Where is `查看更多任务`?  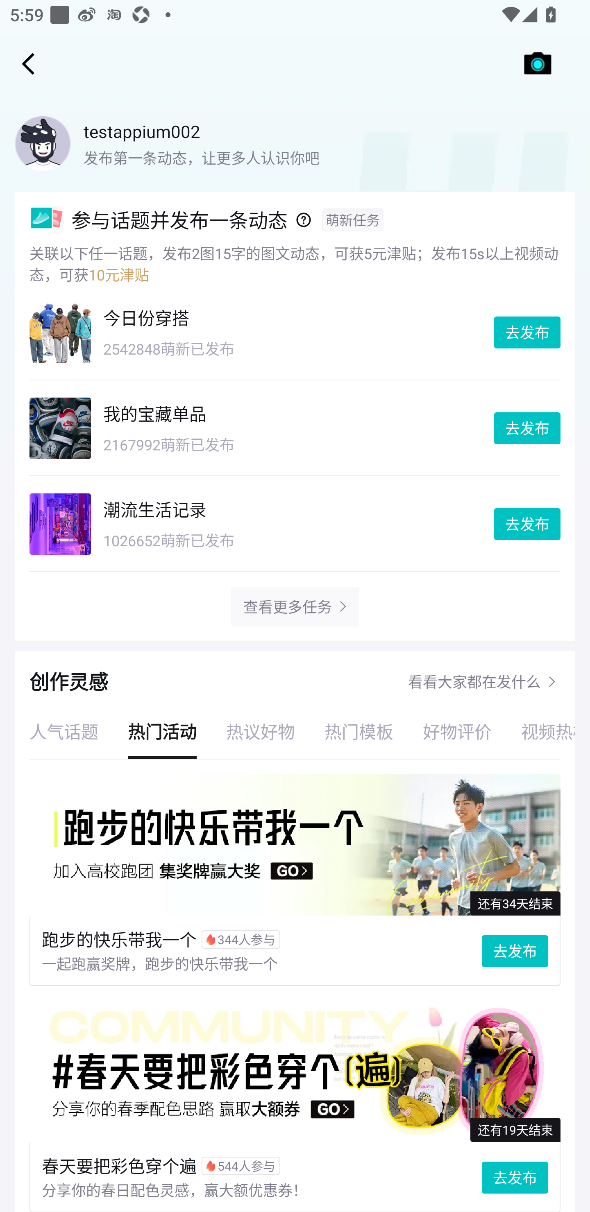 查看更多任务 is located at coordinates (287, 606).